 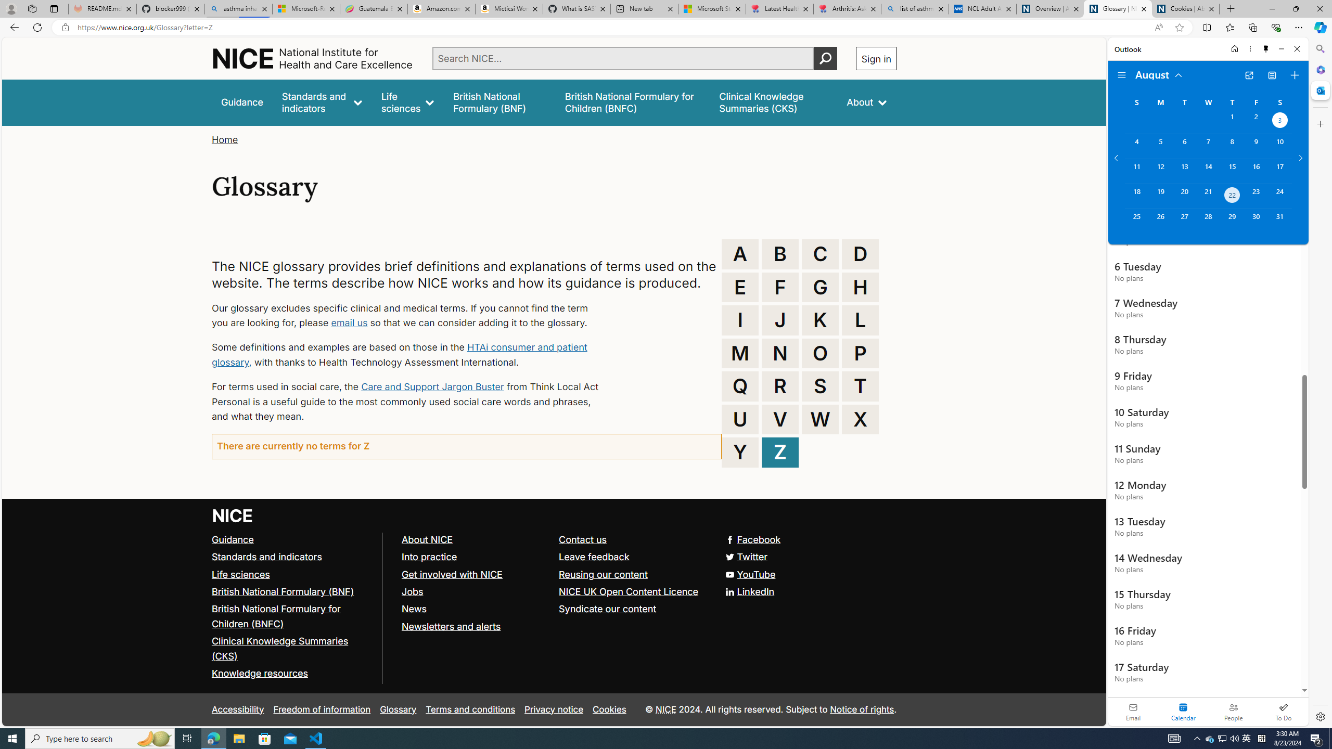 I want to click on R, so click(x=780, y=386).